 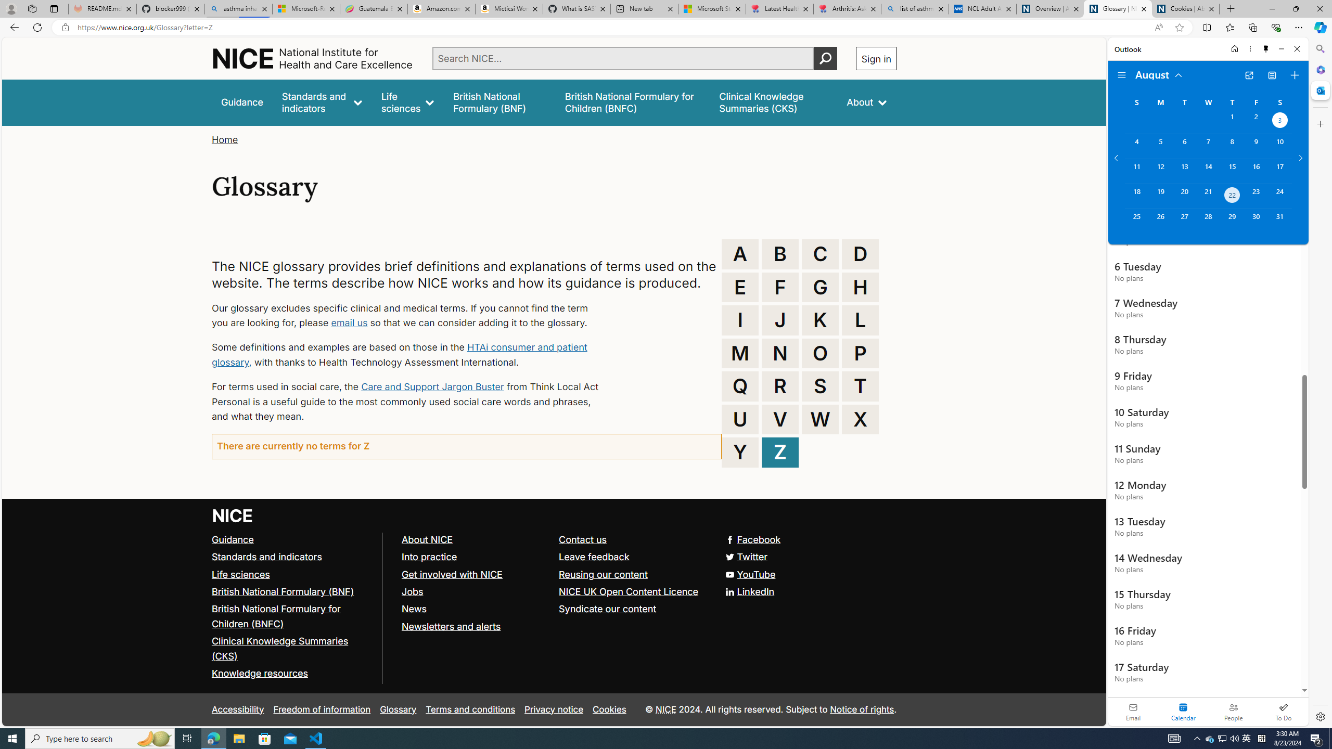 I want to click on R, so click(x=780, y=386).